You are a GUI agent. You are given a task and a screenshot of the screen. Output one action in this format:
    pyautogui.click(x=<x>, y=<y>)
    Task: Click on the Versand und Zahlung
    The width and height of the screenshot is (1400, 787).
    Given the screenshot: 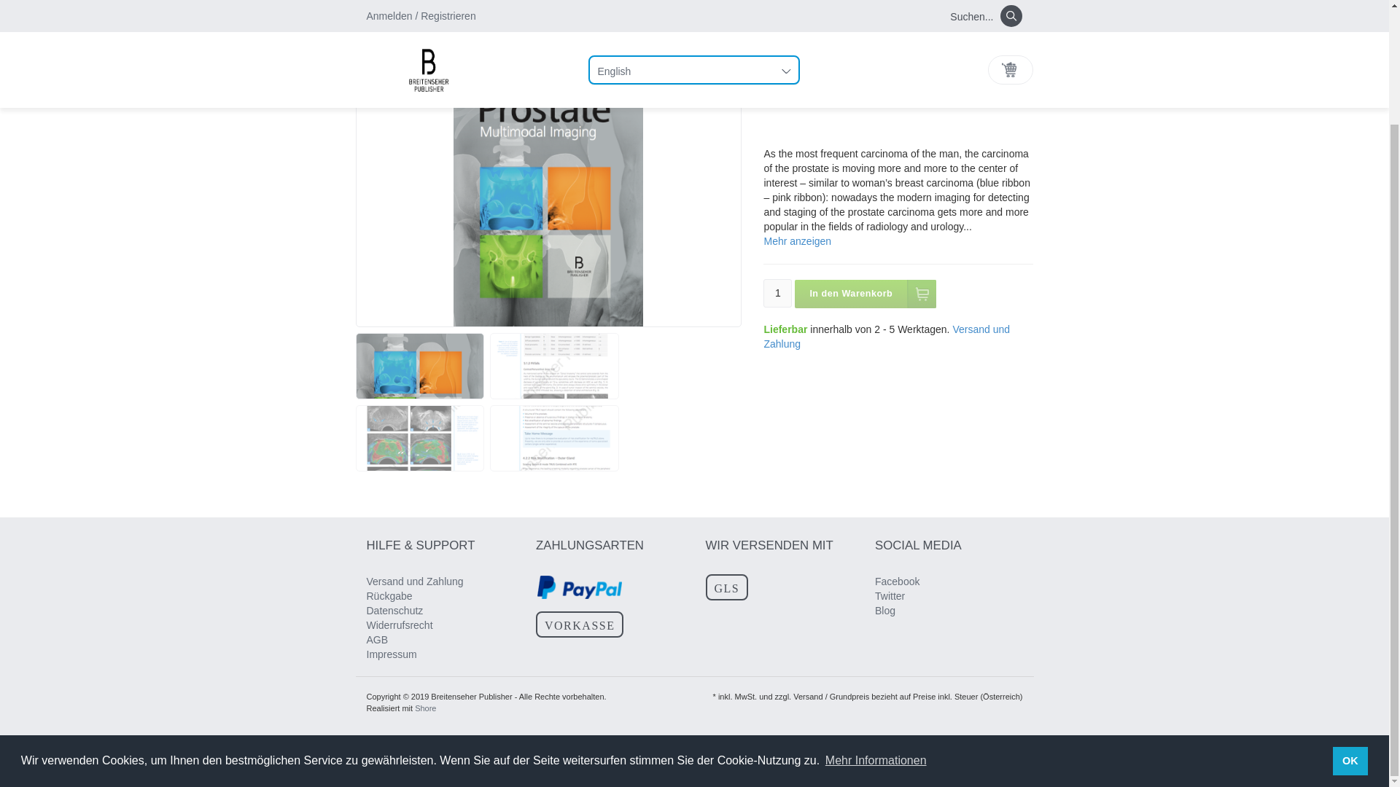 What is the action you would take?
    pyautogui.click(x=886, y=336)
    